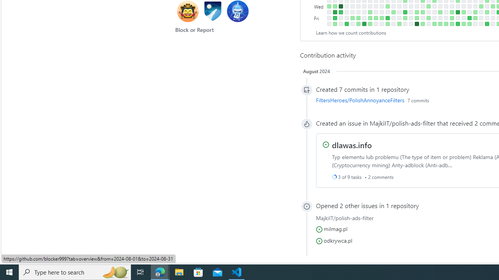 Image resolution: width=499 pixels, height=280 pixels. Describe the element at coordinates (370, 24) in the screenshot. I see `2 contributions on February 24th.` at that location.